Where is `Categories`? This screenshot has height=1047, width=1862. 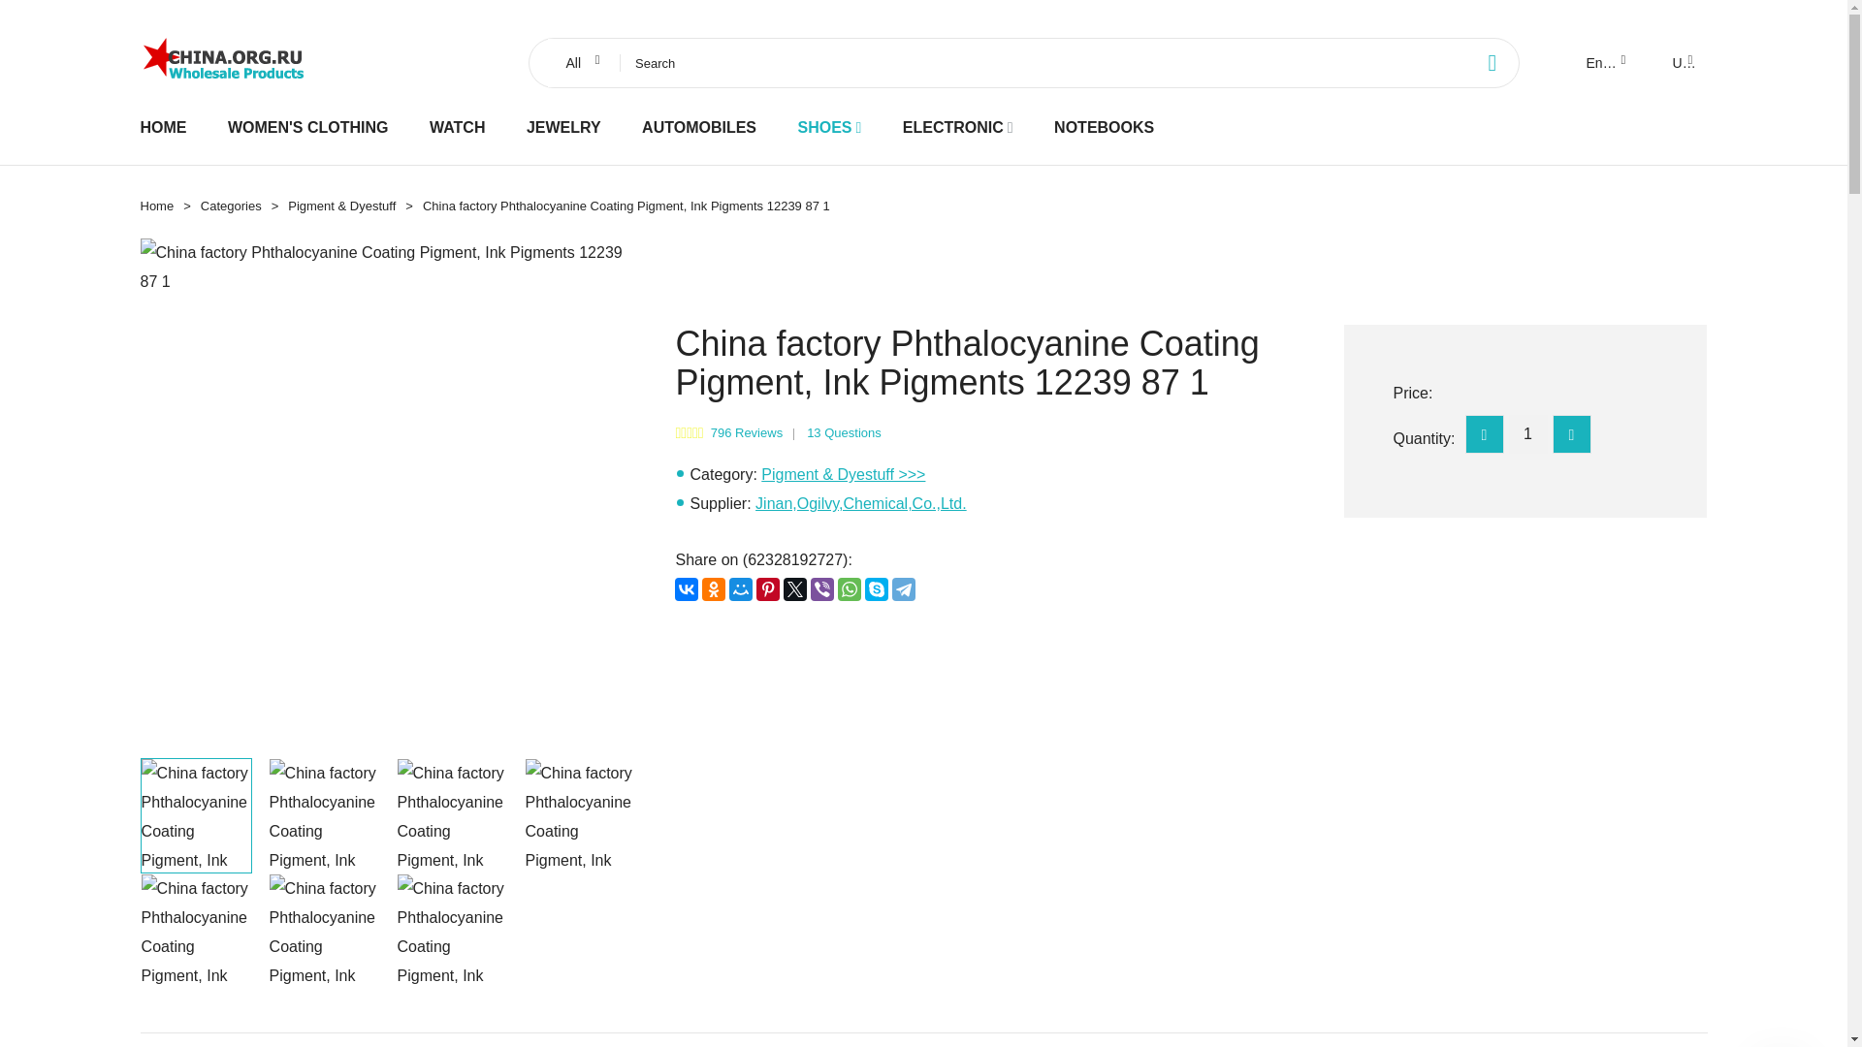 Categories is located at coordinates (231, 206).